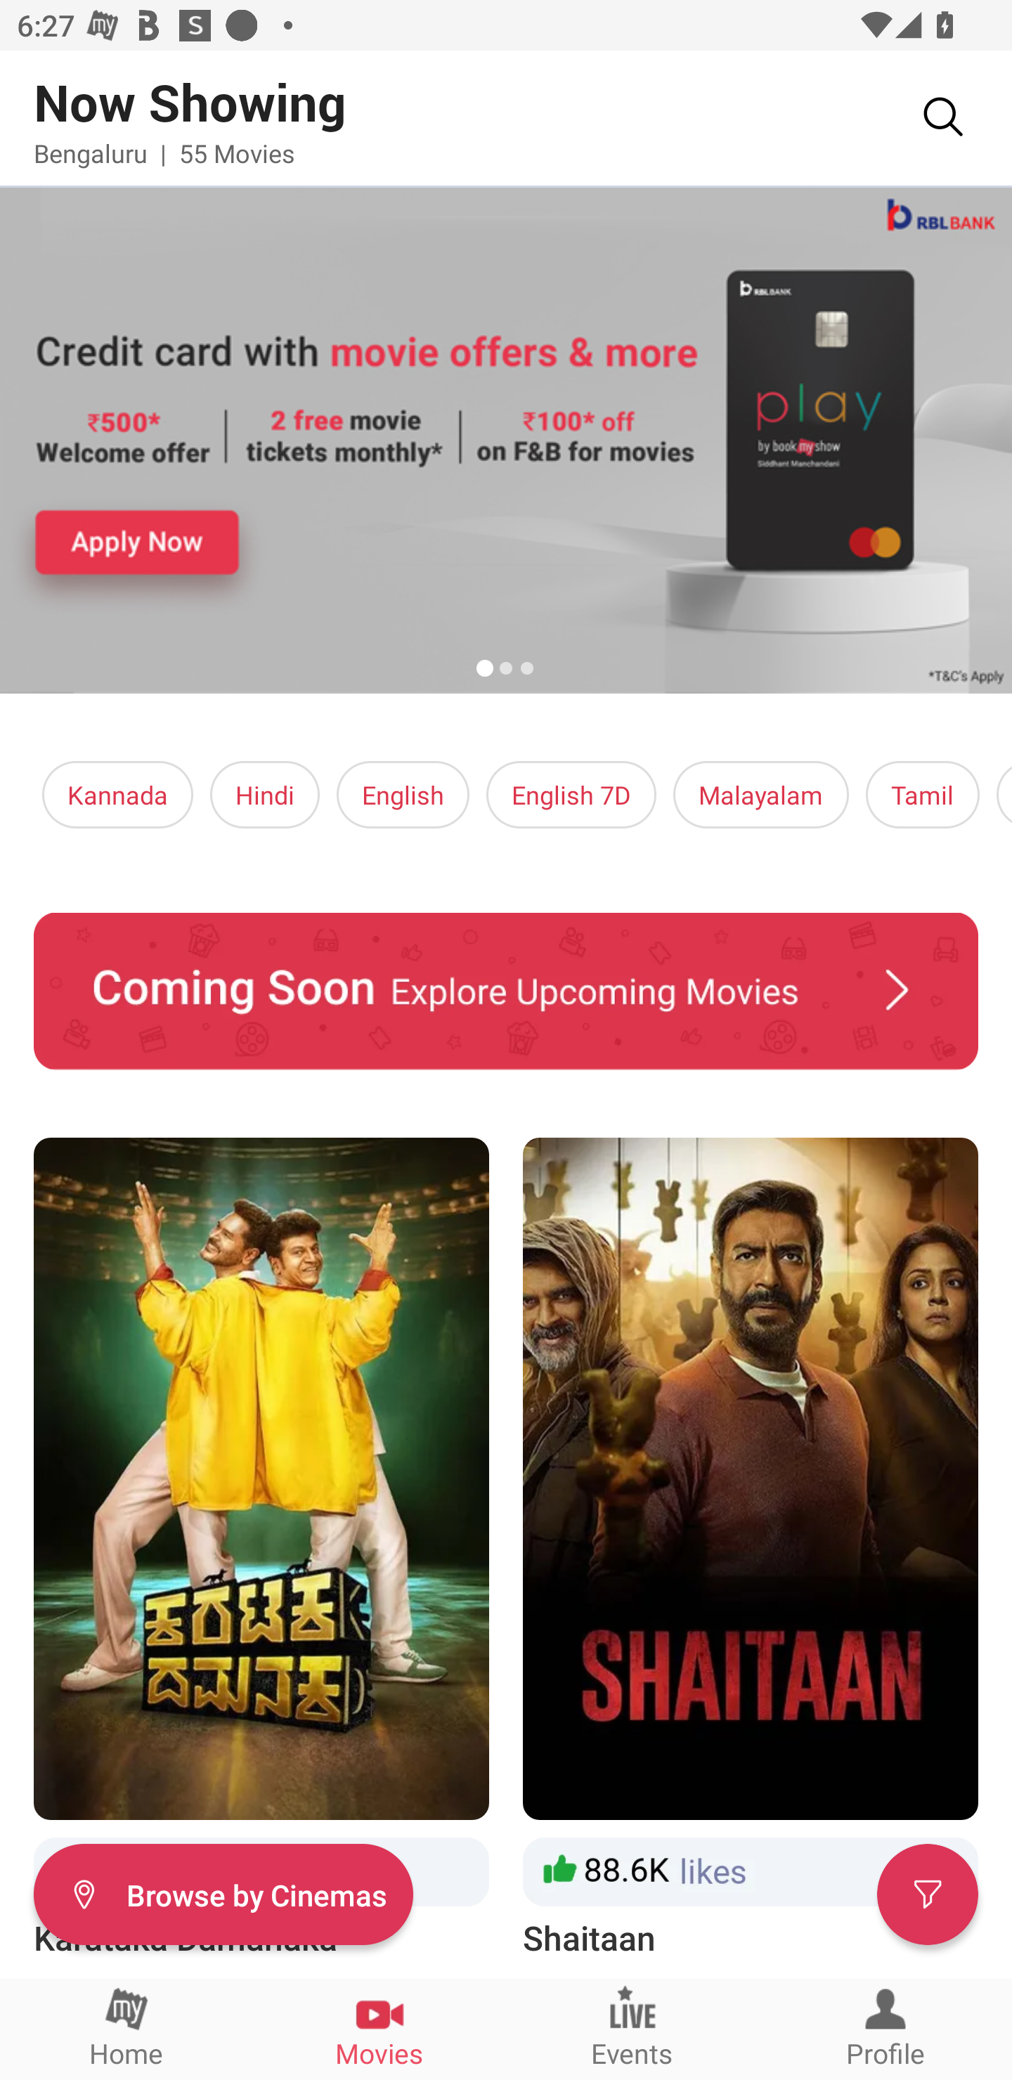  Describe the element at coordinates (118, 794) in the screenshot. I see `Kannada` at that location.